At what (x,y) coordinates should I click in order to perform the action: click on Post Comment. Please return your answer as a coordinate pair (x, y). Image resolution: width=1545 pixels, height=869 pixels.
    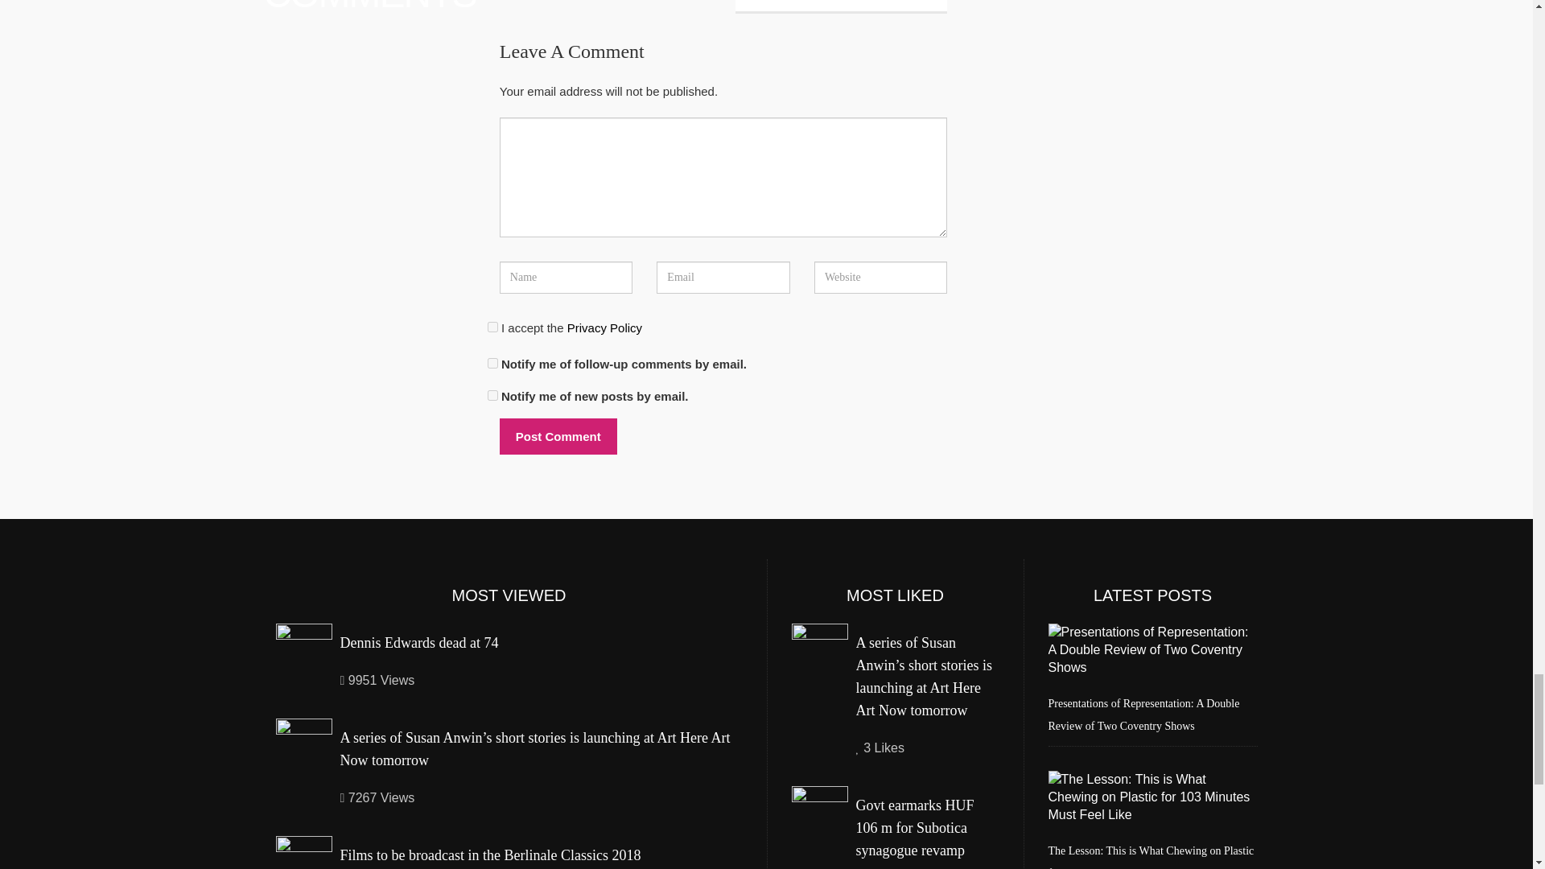
    Looking at the image, I should click on (558, 436).